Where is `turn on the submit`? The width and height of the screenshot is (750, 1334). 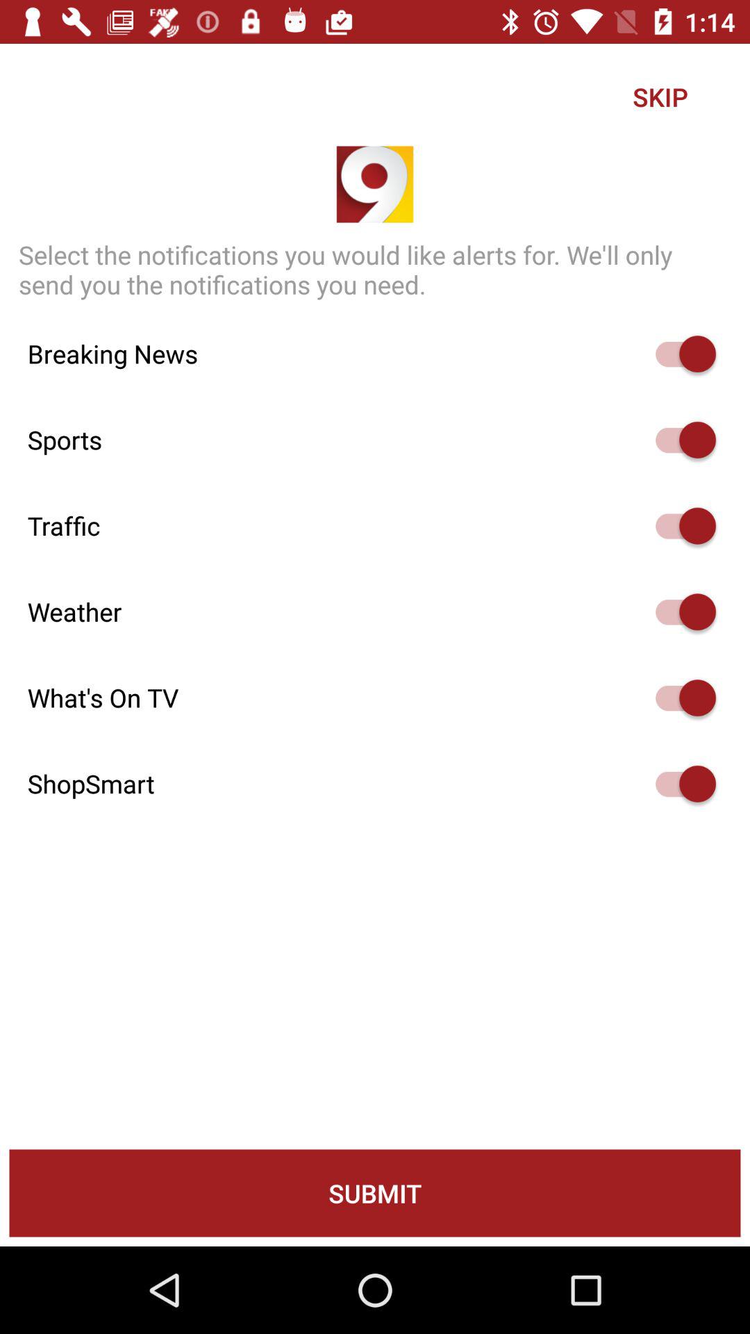 turn on the submit is located at coordinates (375, 1193).